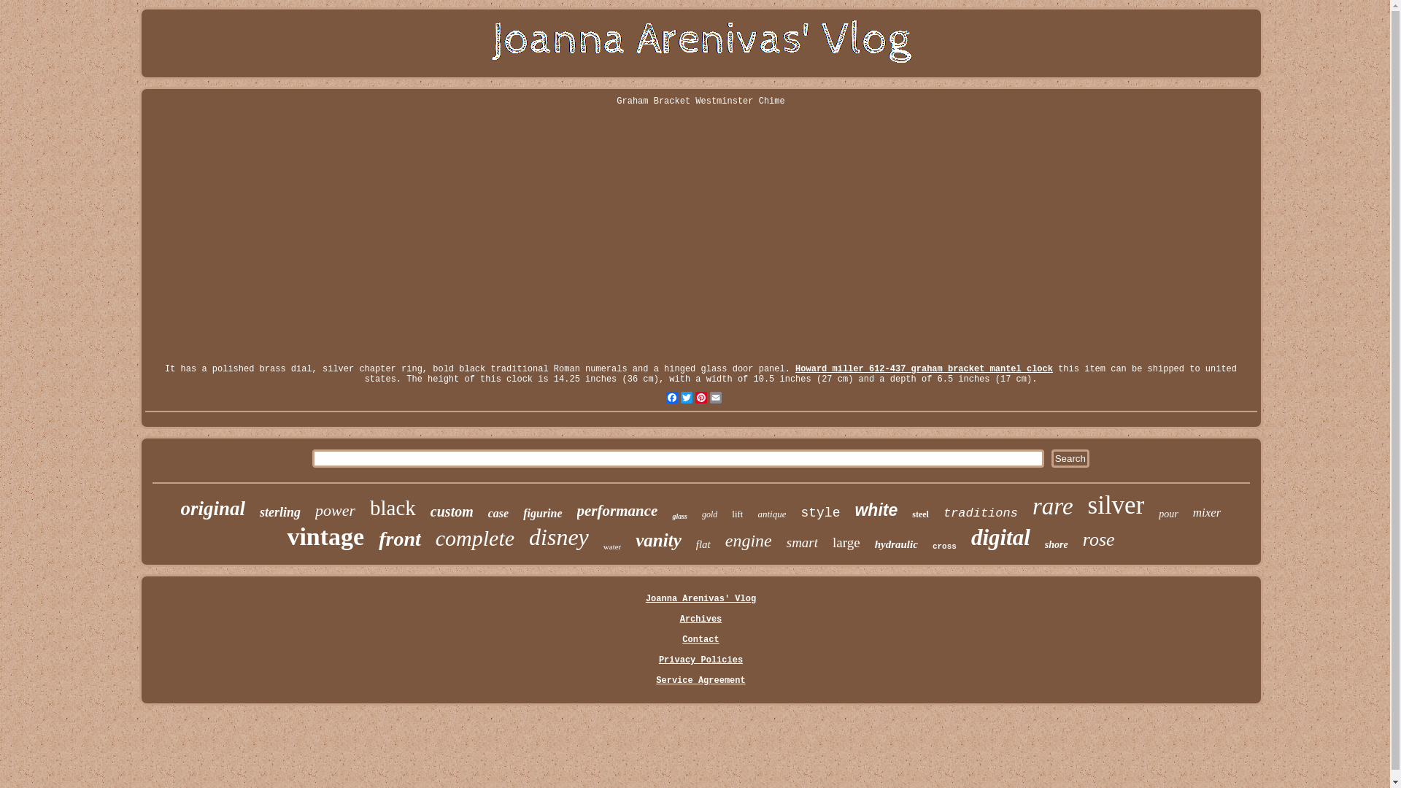  What do you see at coordinates (820, 513) in the screenshot?
I see `style` at bounding box center [820, 513].